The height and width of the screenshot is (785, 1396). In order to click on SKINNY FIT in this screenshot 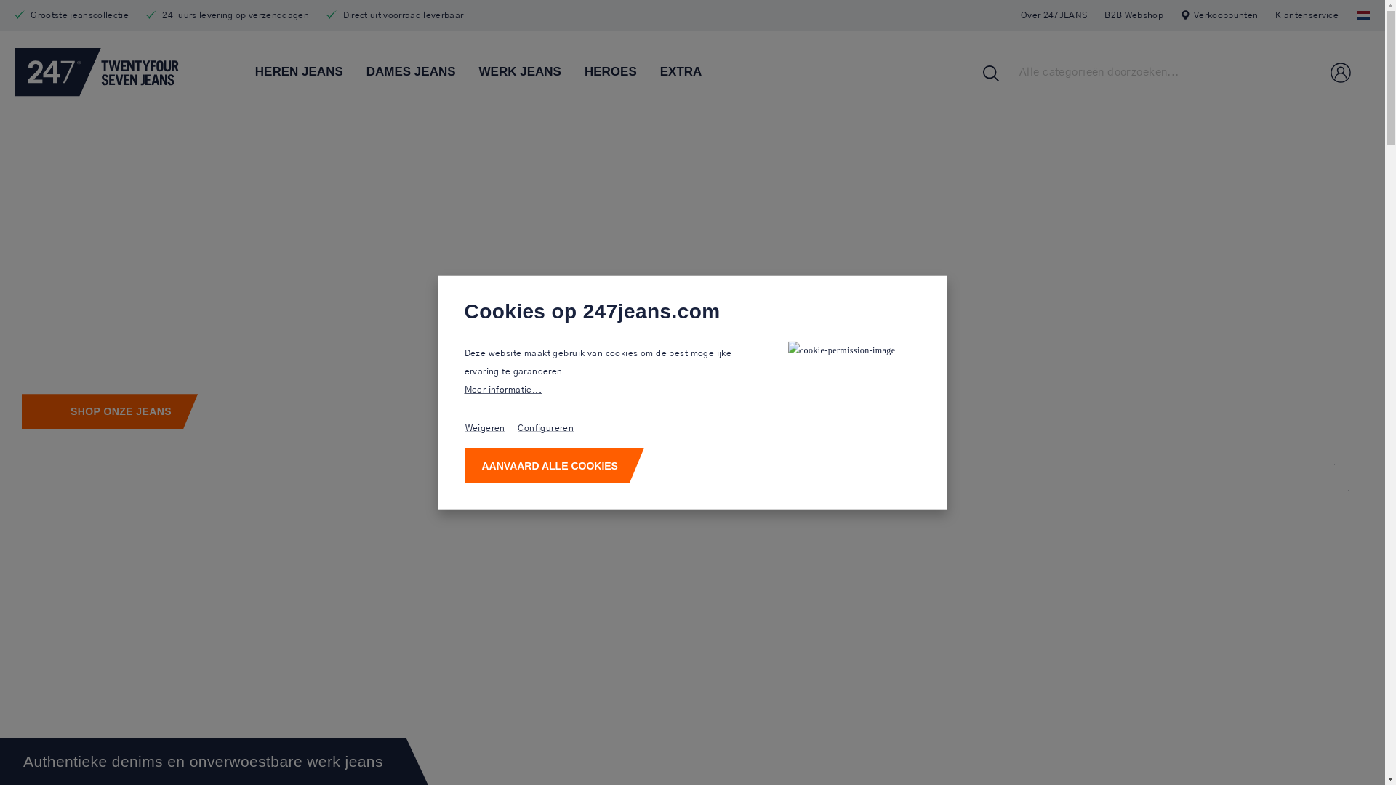, I will do `click(1278, 456)`.